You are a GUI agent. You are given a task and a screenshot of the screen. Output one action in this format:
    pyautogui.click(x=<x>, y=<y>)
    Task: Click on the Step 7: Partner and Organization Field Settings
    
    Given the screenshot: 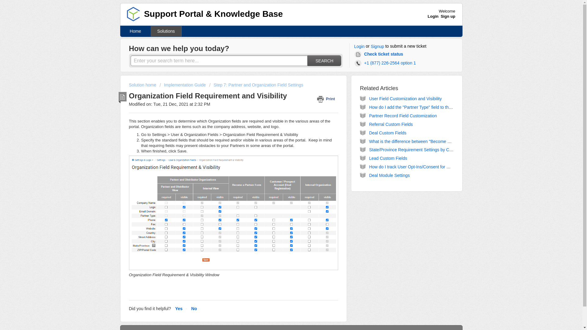 What is the action you would take?
    pyautogui.click(x=256, y=85)
    